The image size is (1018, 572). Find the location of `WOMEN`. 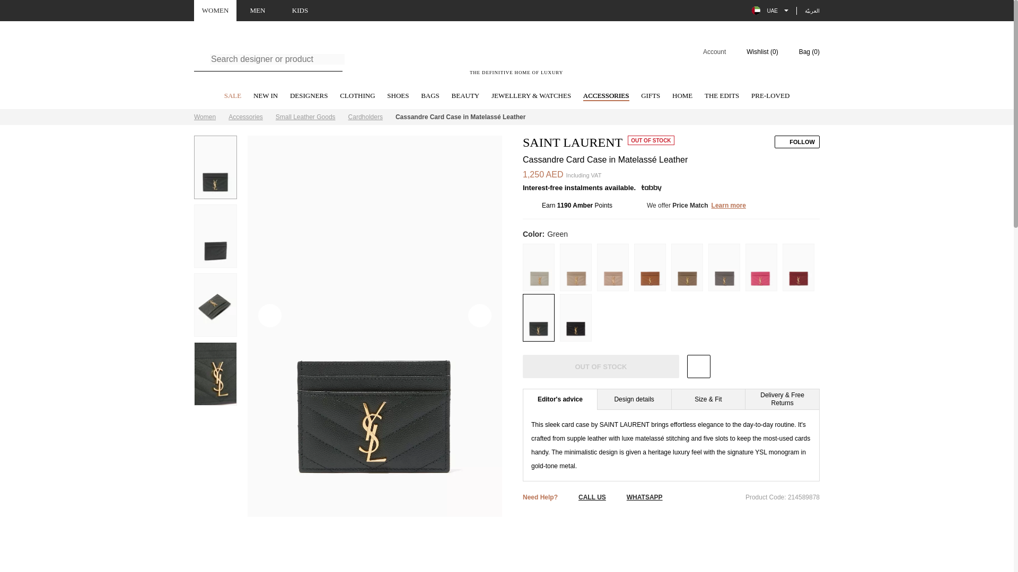

WOMEN is located at coordinates (215, 11).